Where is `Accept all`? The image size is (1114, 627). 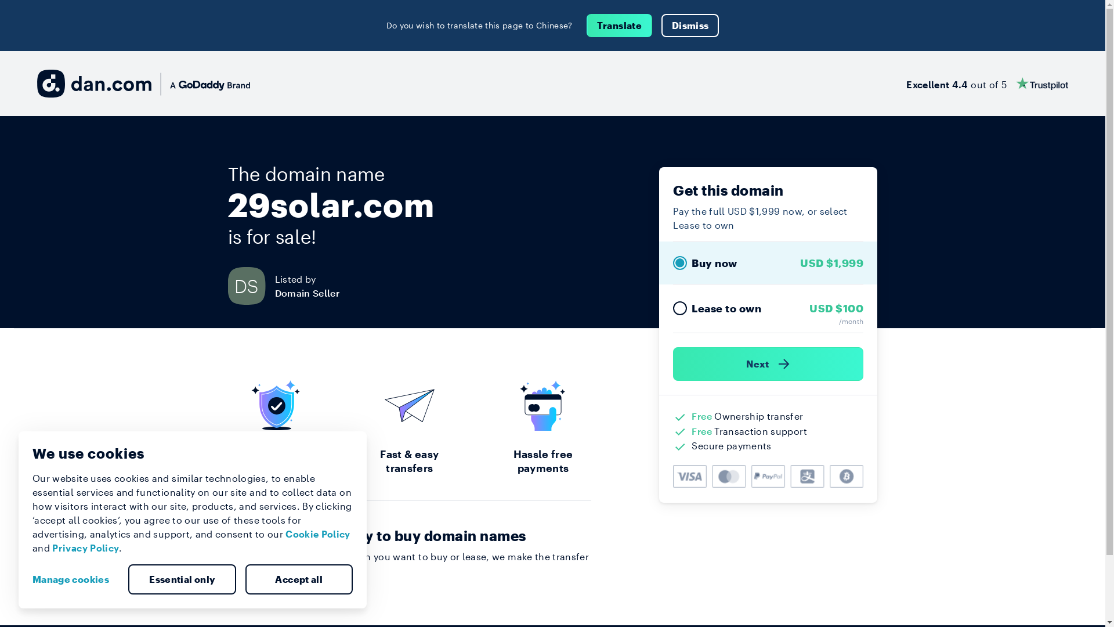
Accept all is located at coordinates (299, 579).